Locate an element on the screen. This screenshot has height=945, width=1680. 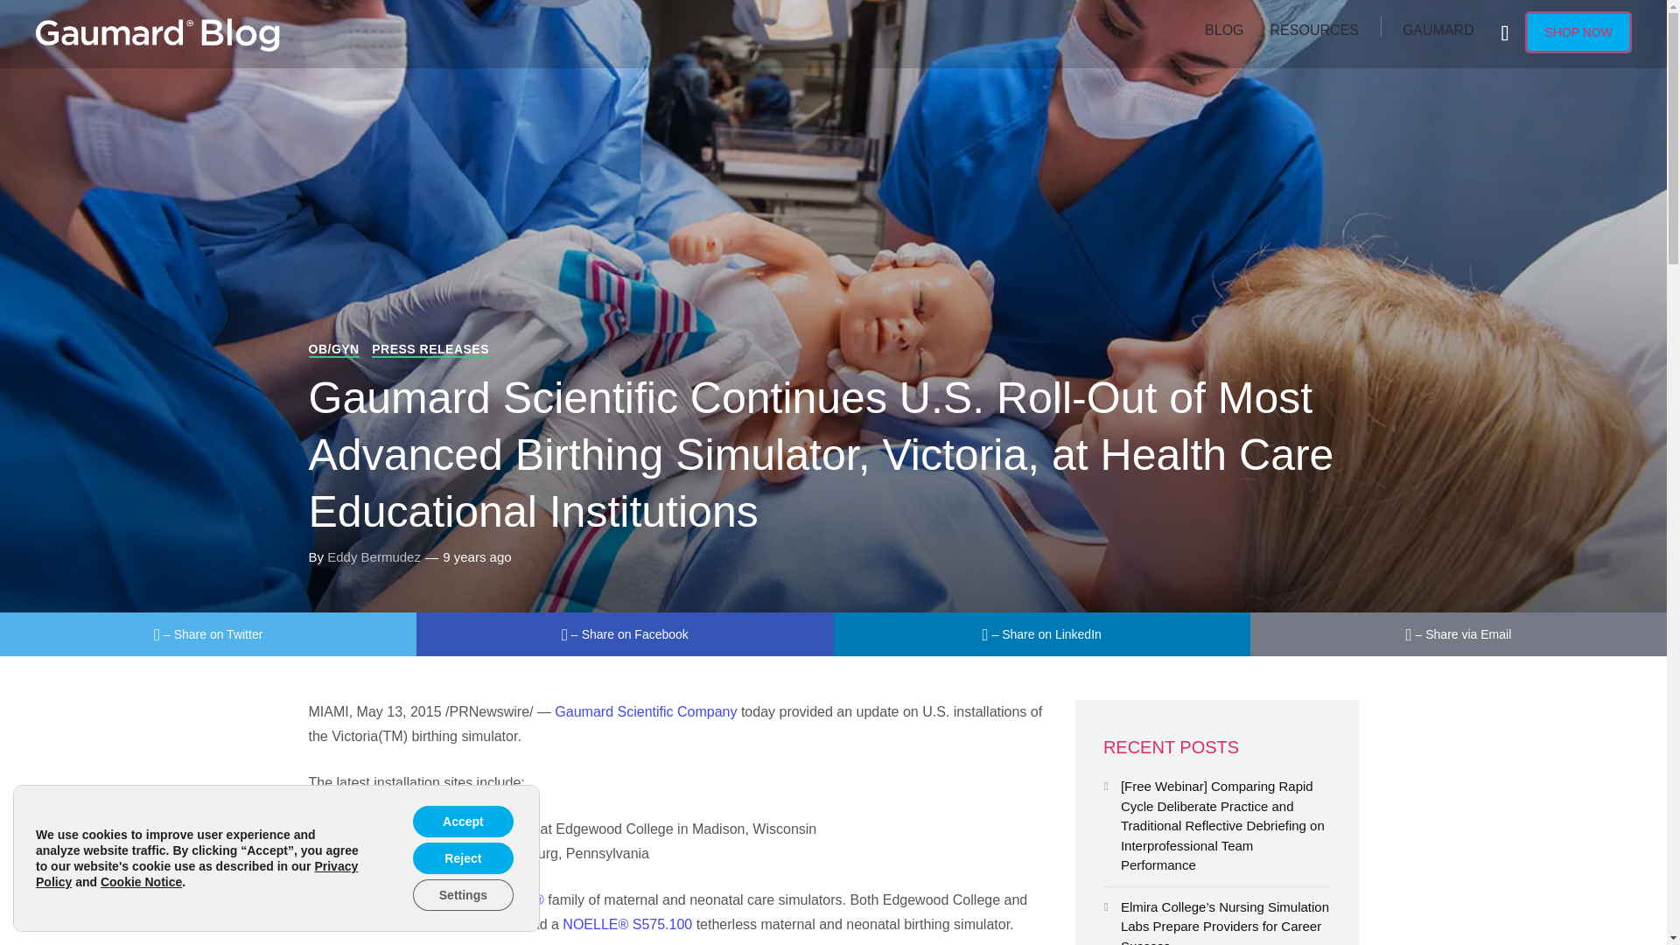
GAUMARD is located at coordinates (1438, 31).